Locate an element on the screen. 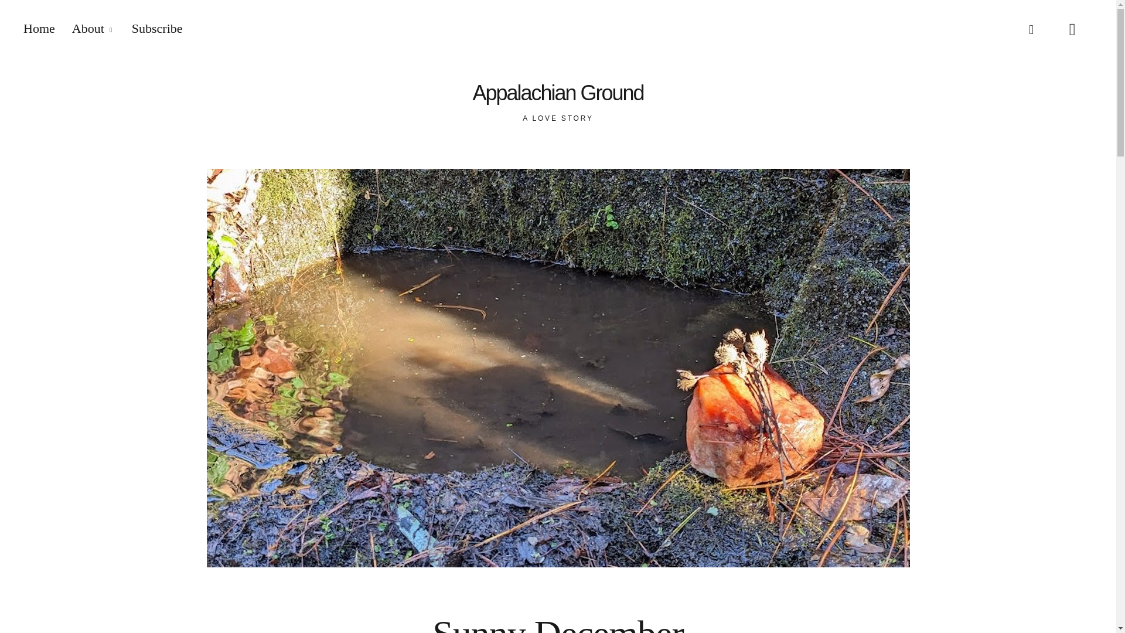  Appalachian Ground is located at coordinates (558, 93).